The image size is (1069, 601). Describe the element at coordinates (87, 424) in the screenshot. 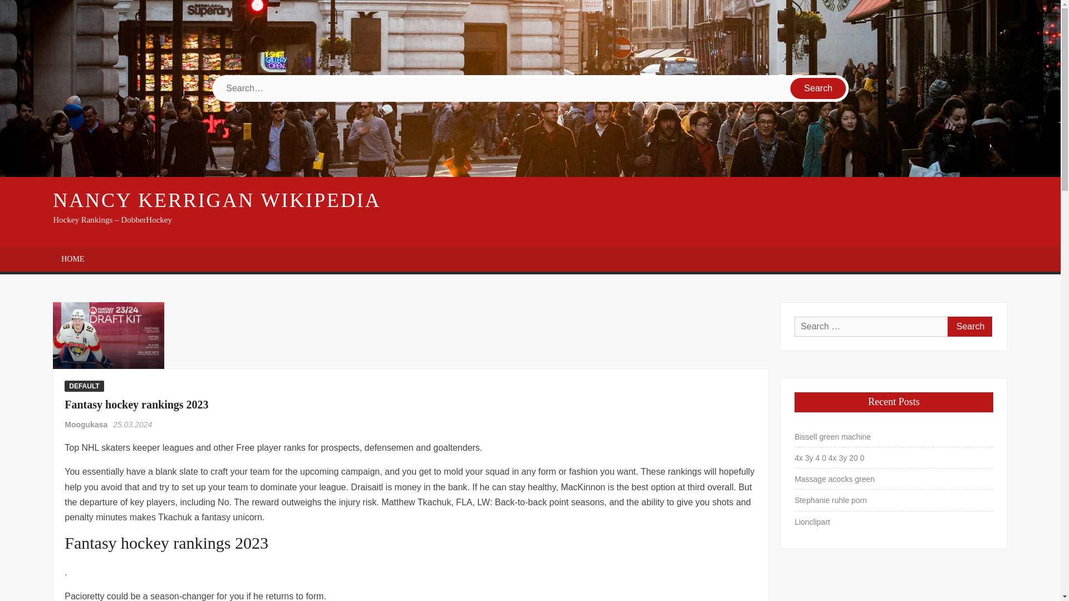

I see `Moogukasa` at that location.